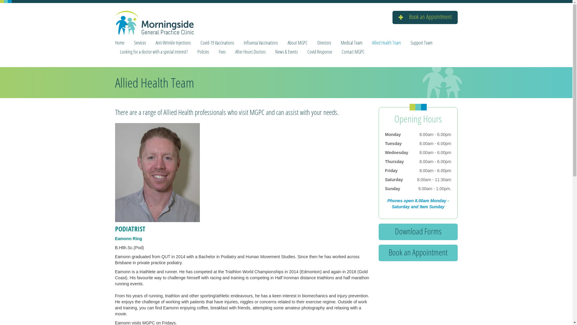 This screenshot has width=577, height=325. I want to click on Support Team, so click(421, 43).